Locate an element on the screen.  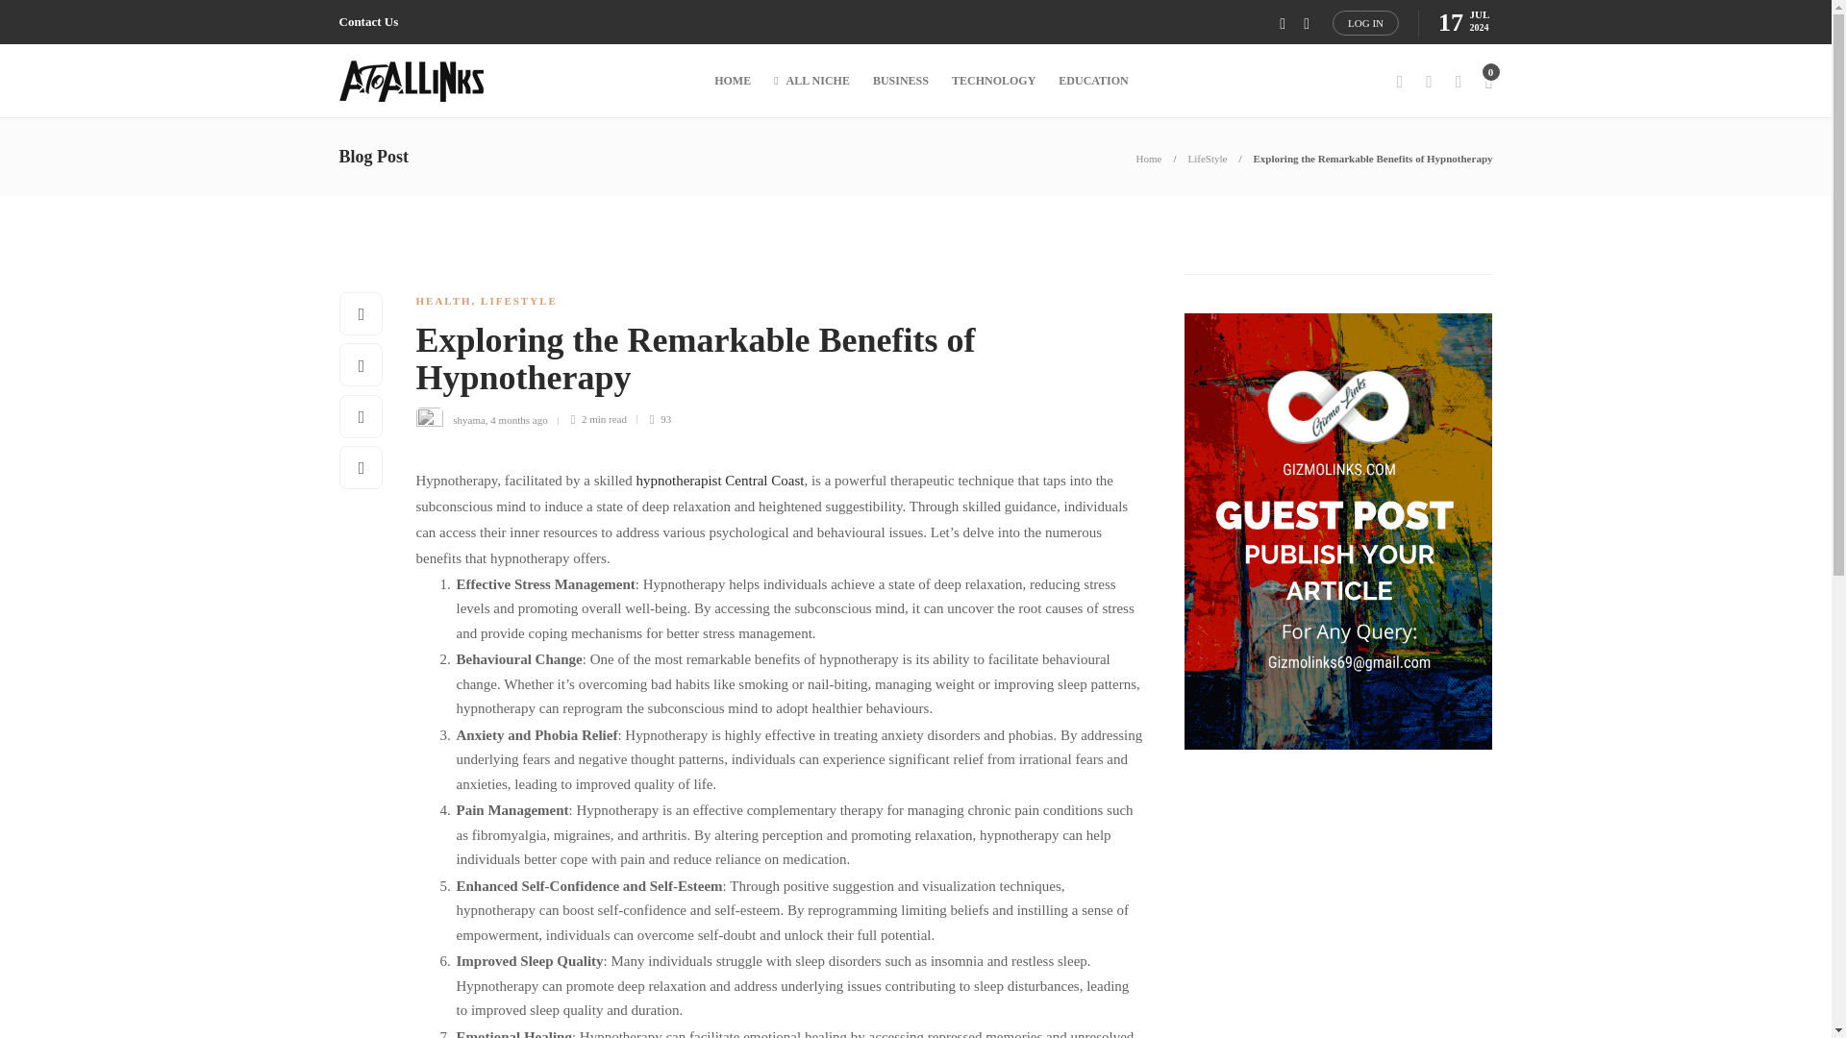
LIFESTYLE is located at coordinates (518, 300).